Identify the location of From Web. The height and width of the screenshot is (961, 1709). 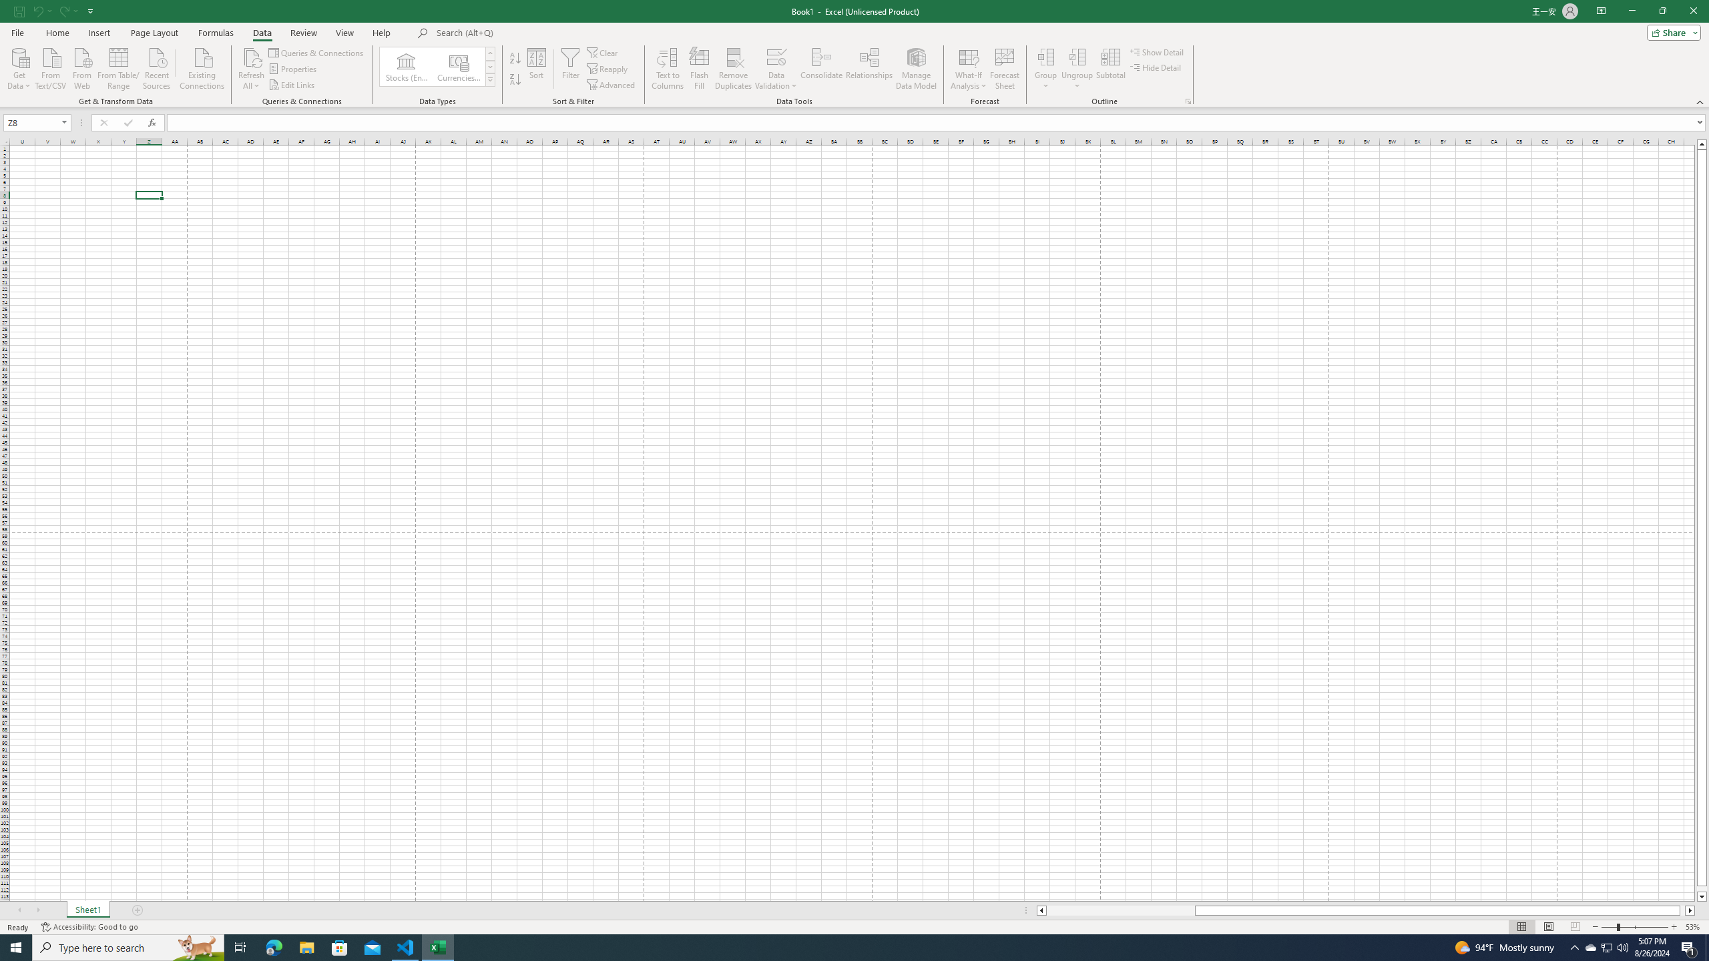
(81, 67).